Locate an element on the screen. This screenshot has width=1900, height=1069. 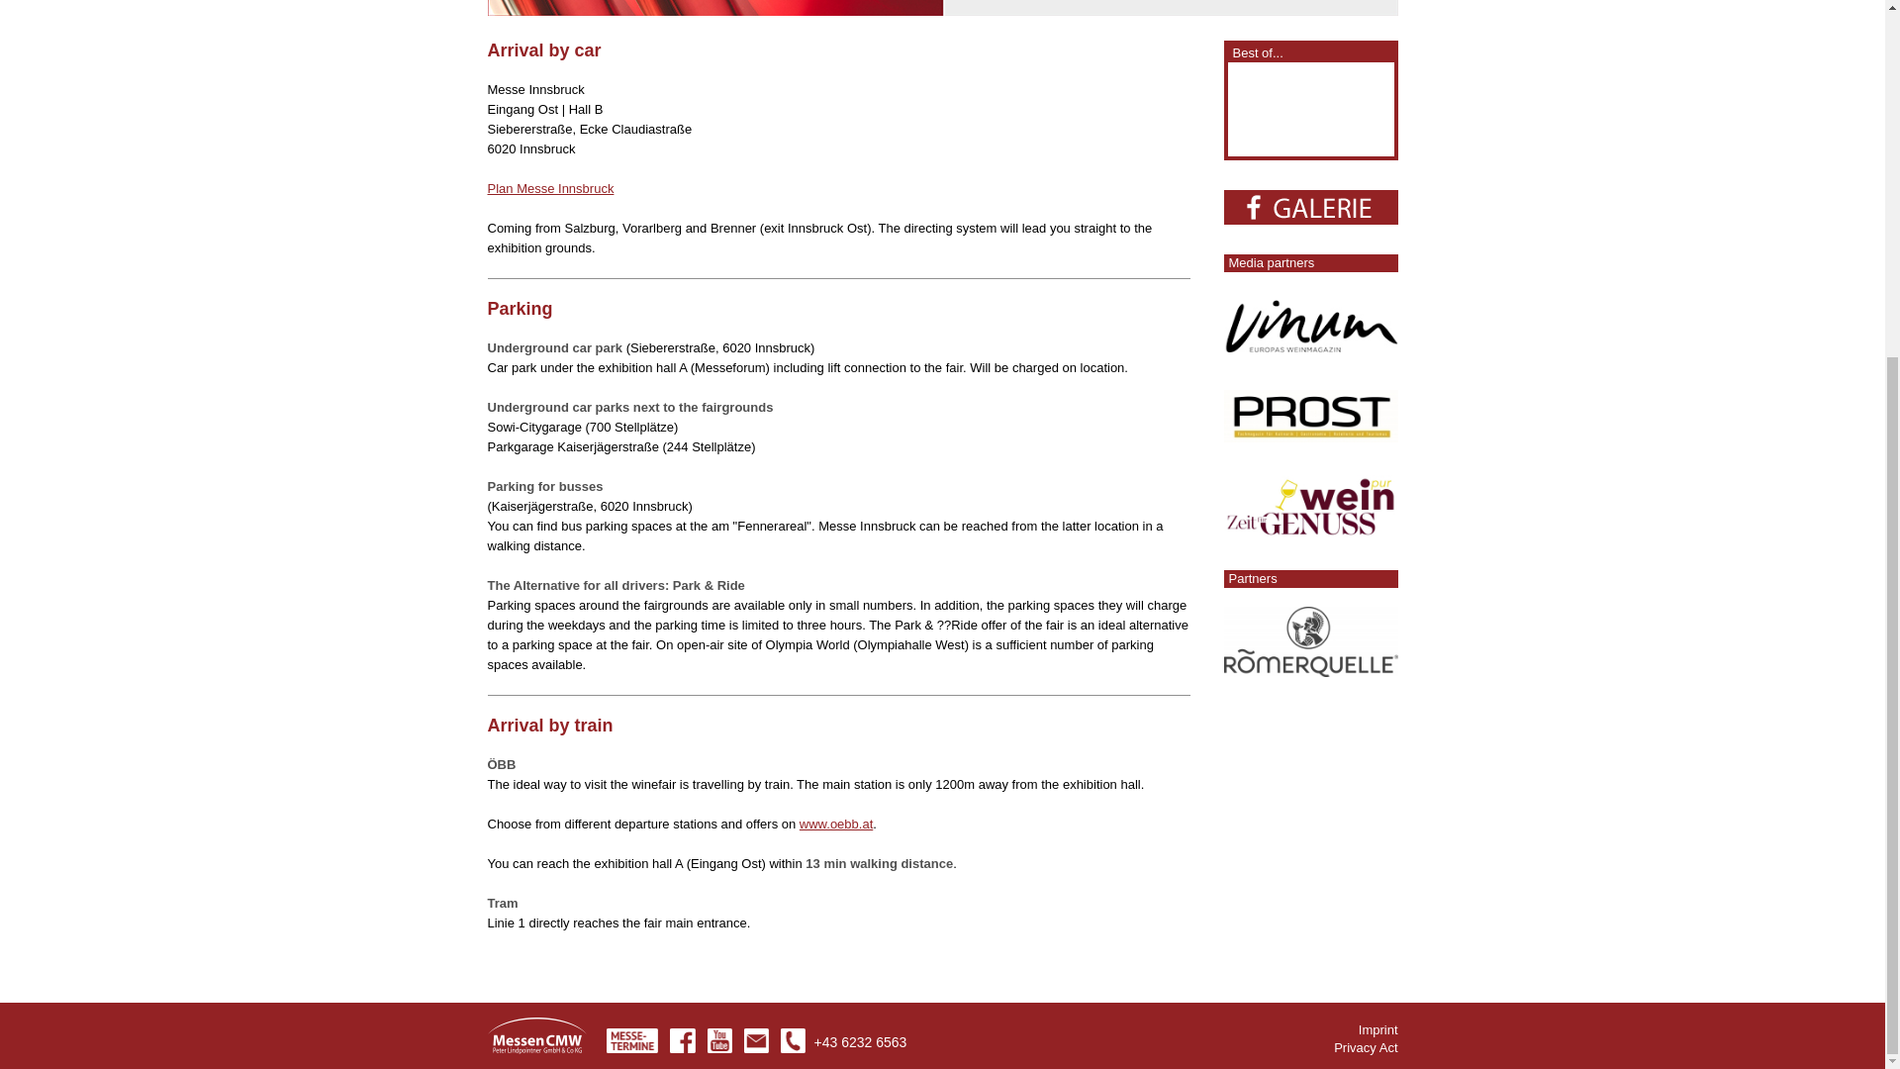
www.oebb.at is located at coordinates (835, 824).